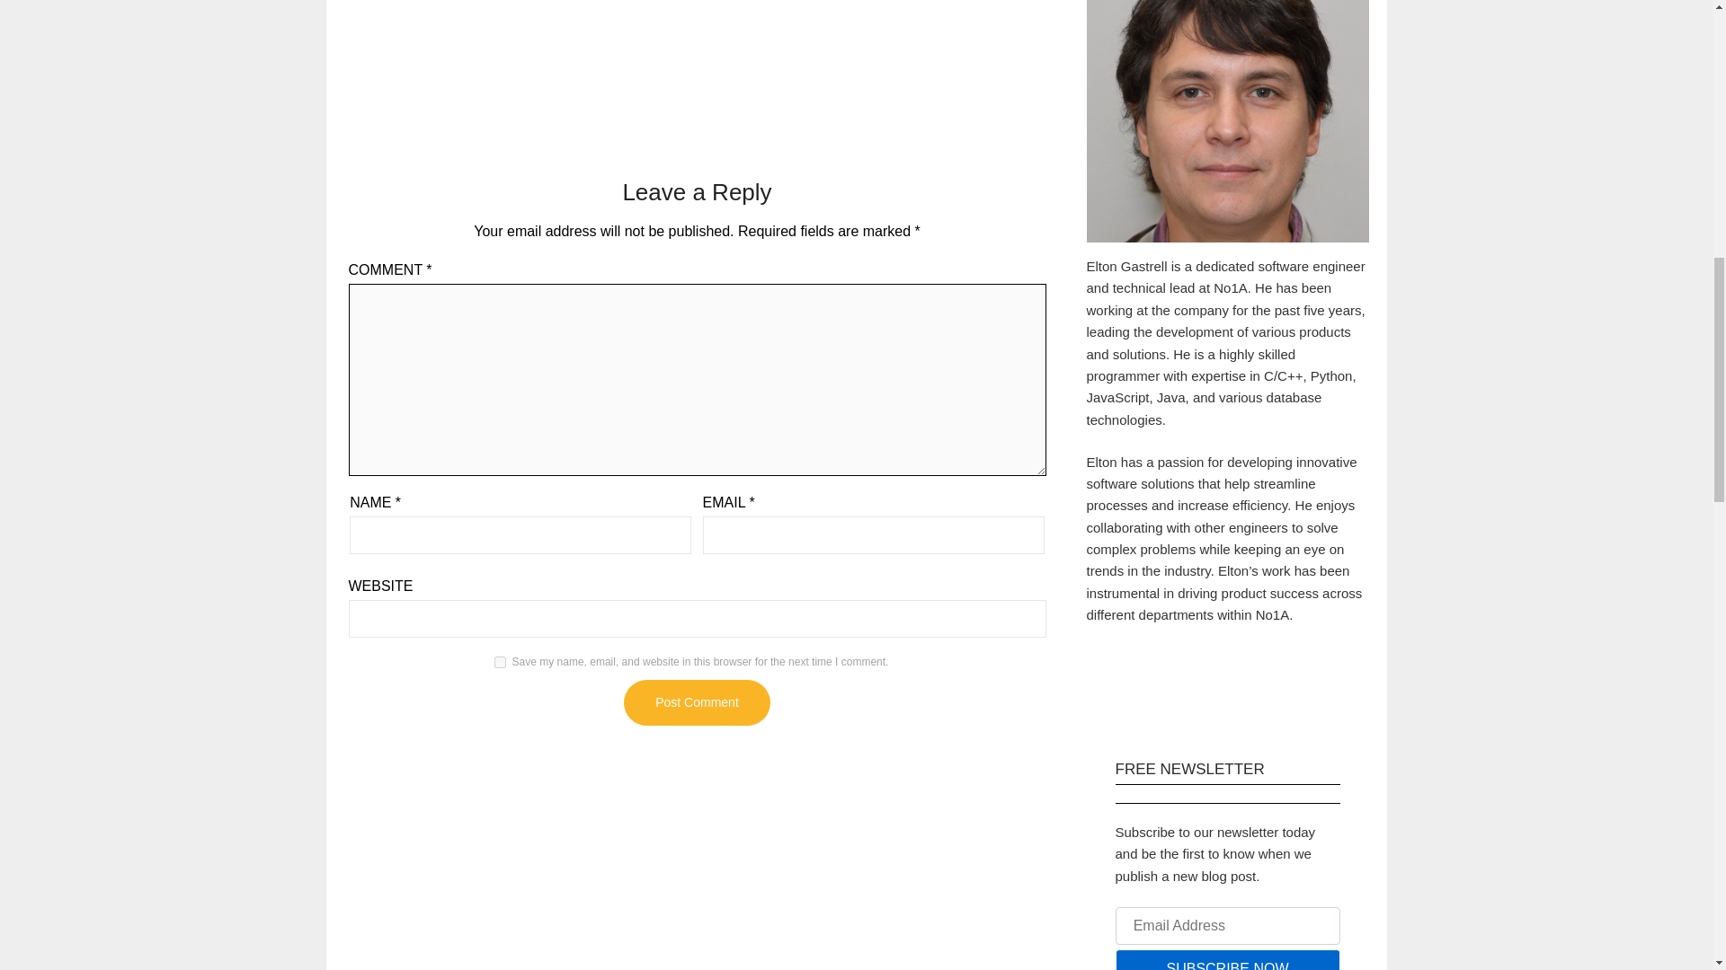 The height and width of the screenshot is (970, 1726). I want to click on yes, so click(500, 663).